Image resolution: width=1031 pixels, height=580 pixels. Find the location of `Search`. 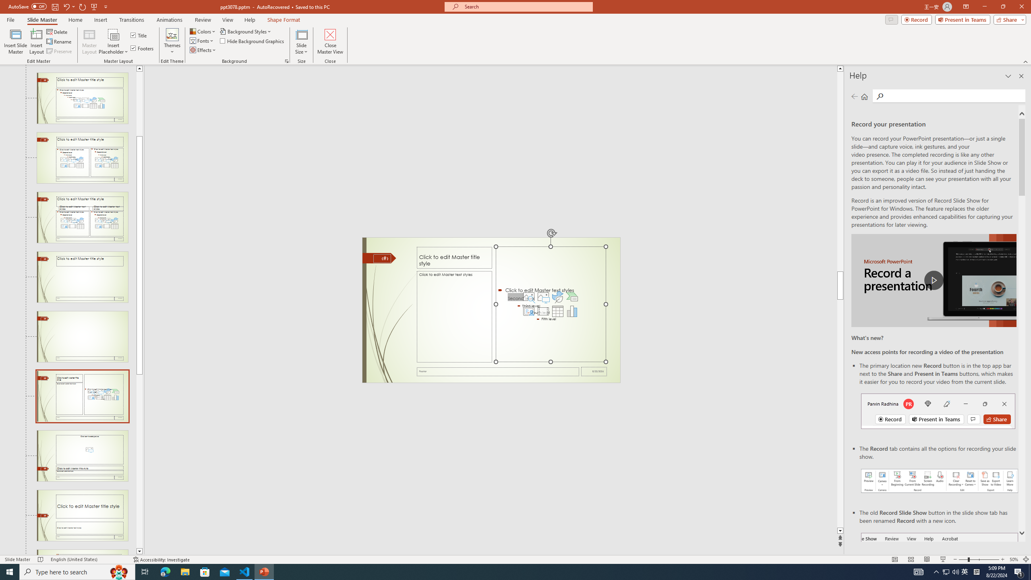

Search is located at coordinates (879, 96).